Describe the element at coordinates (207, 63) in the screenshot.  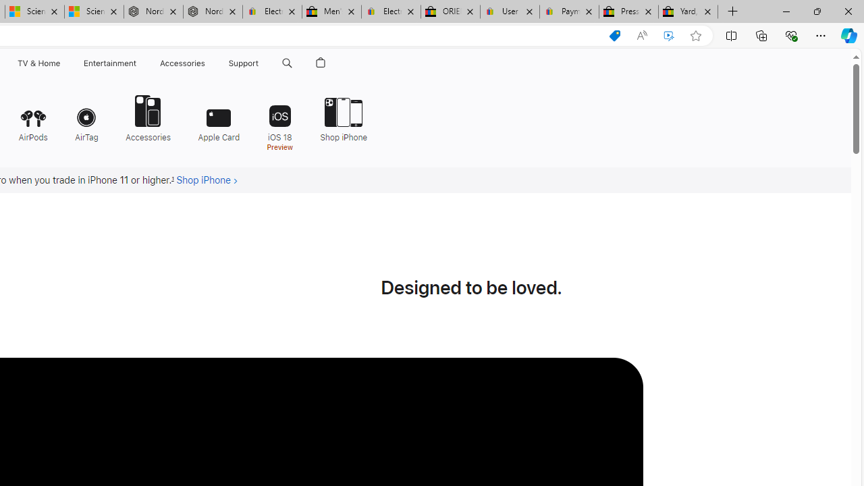
I see `Accessories menu` at that location.